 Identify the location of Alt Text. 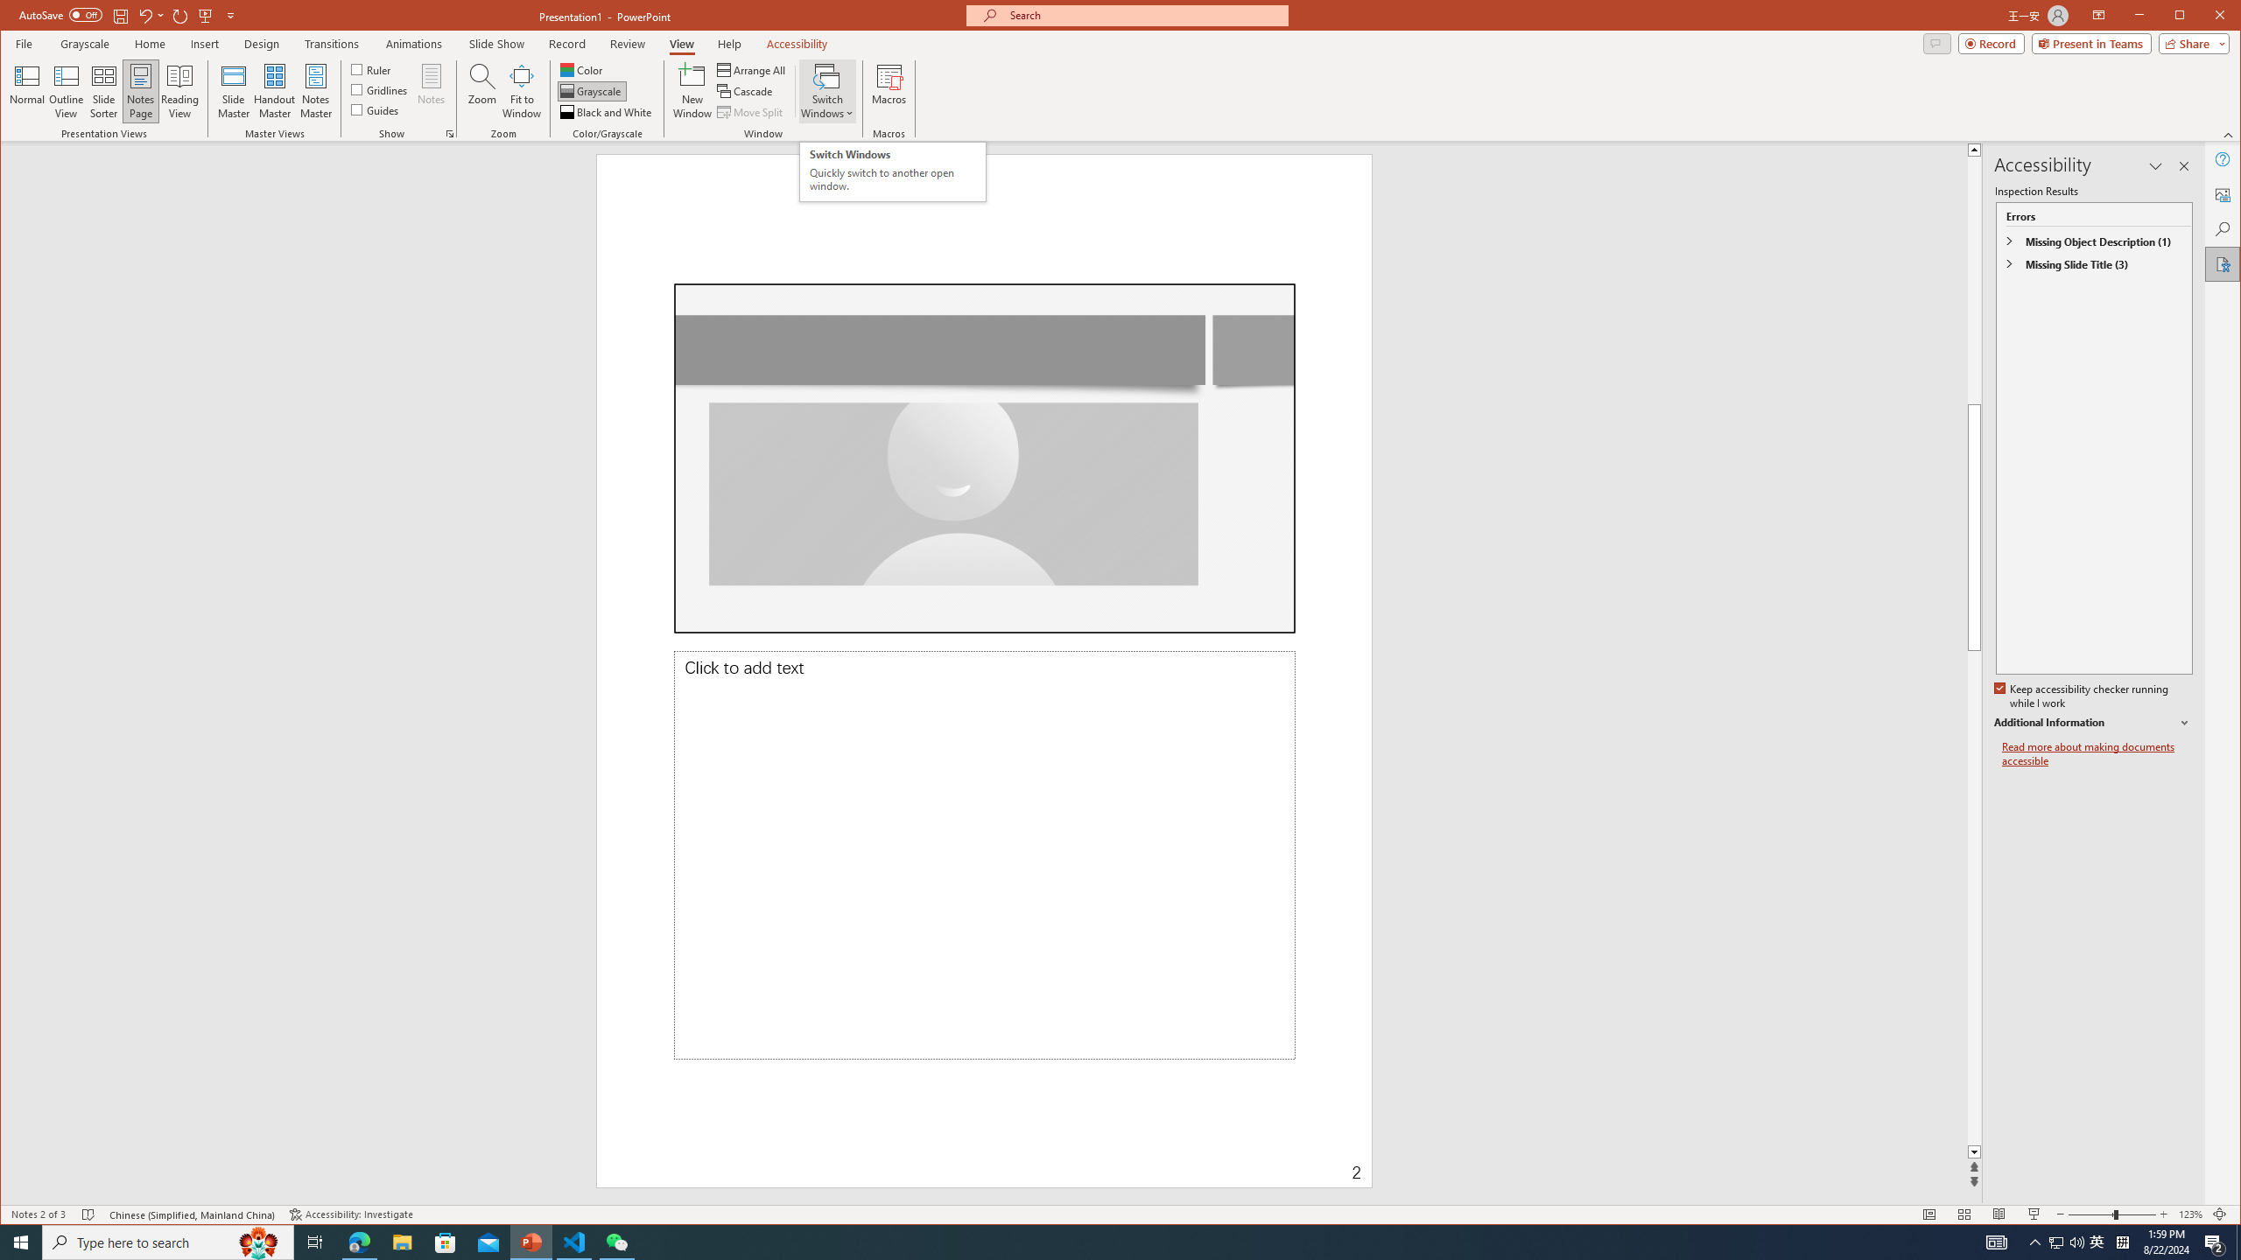
(2223, 193).